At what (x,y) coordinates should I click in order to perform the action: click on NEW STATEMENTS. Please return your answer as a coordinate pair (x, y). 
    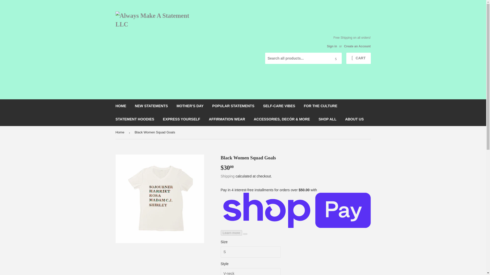
    Looking at the image, I should click on (151, 106).